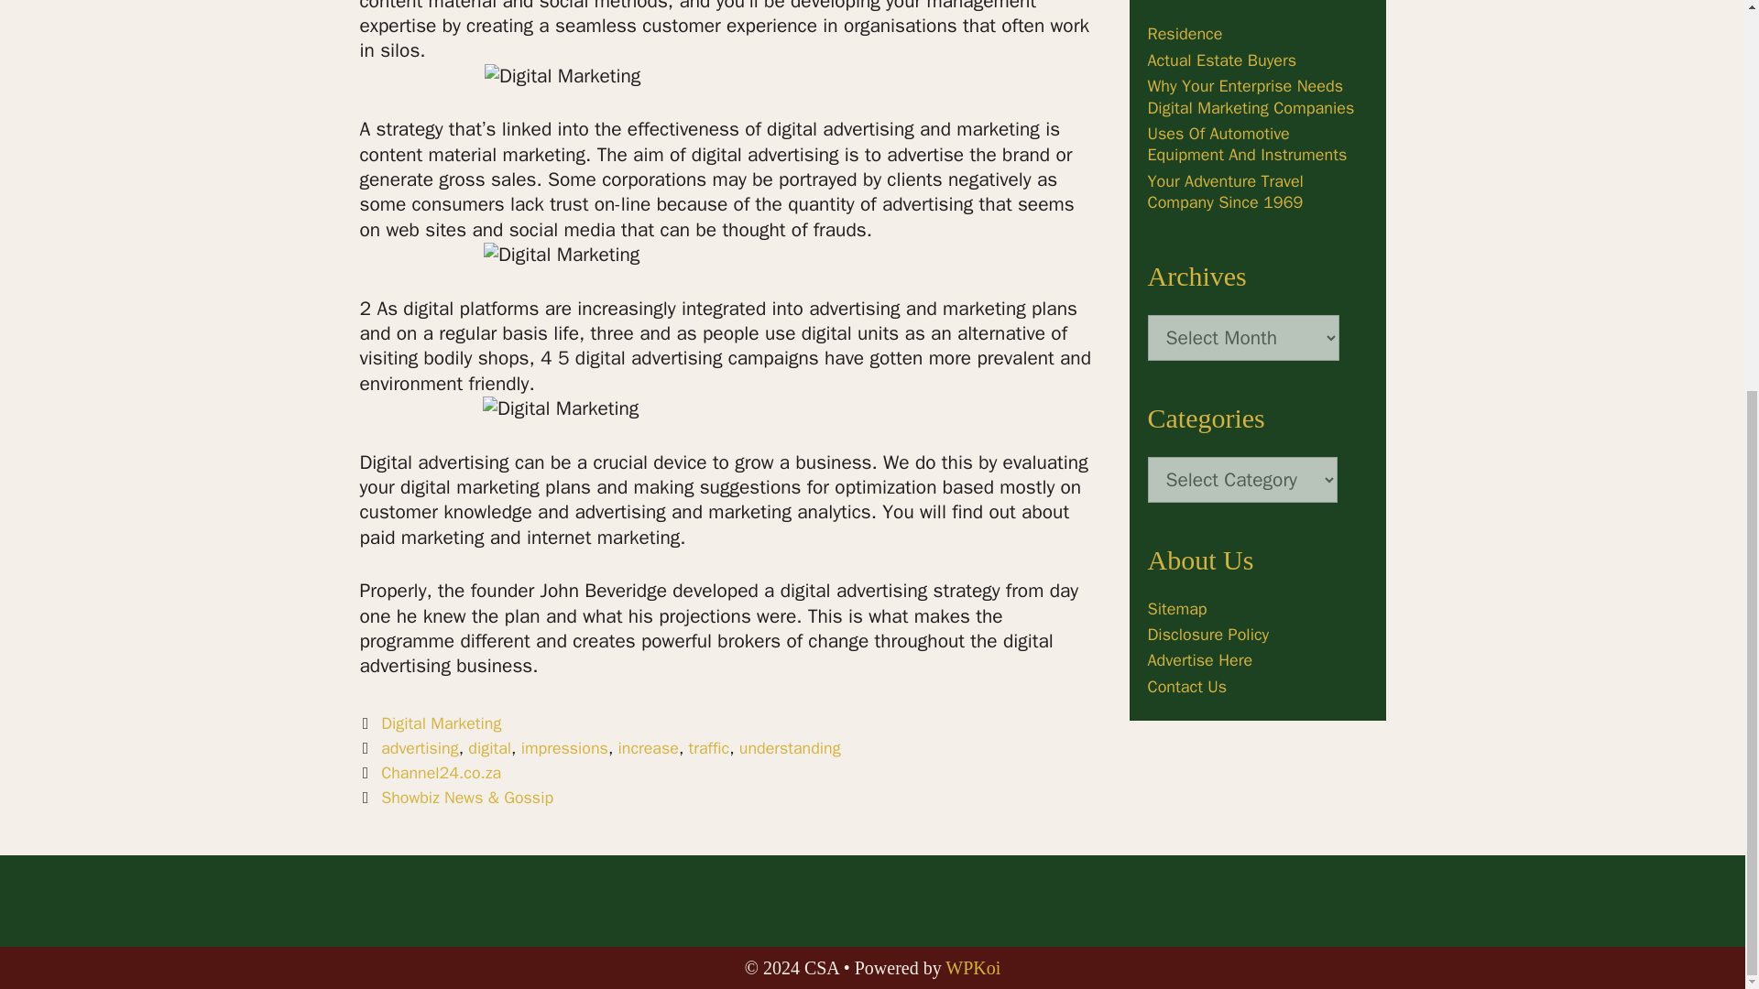 This screenshot has height=989, width=1759. I want to click on Channel24.co.za, so click(442, 773).